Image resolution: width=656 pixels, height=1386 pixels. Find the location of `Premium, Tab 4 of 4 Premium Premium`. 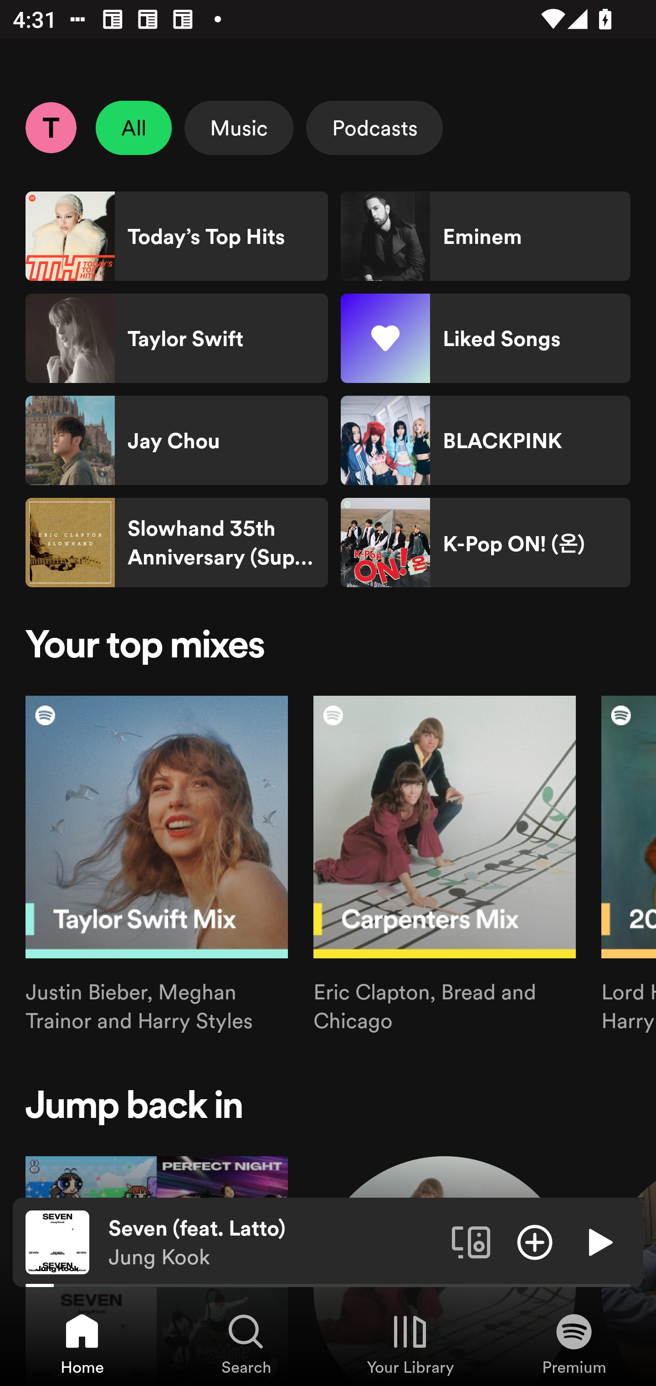

Premium, Tab 4 of 4 Premium Premium is located at coordinates (574, 1343).